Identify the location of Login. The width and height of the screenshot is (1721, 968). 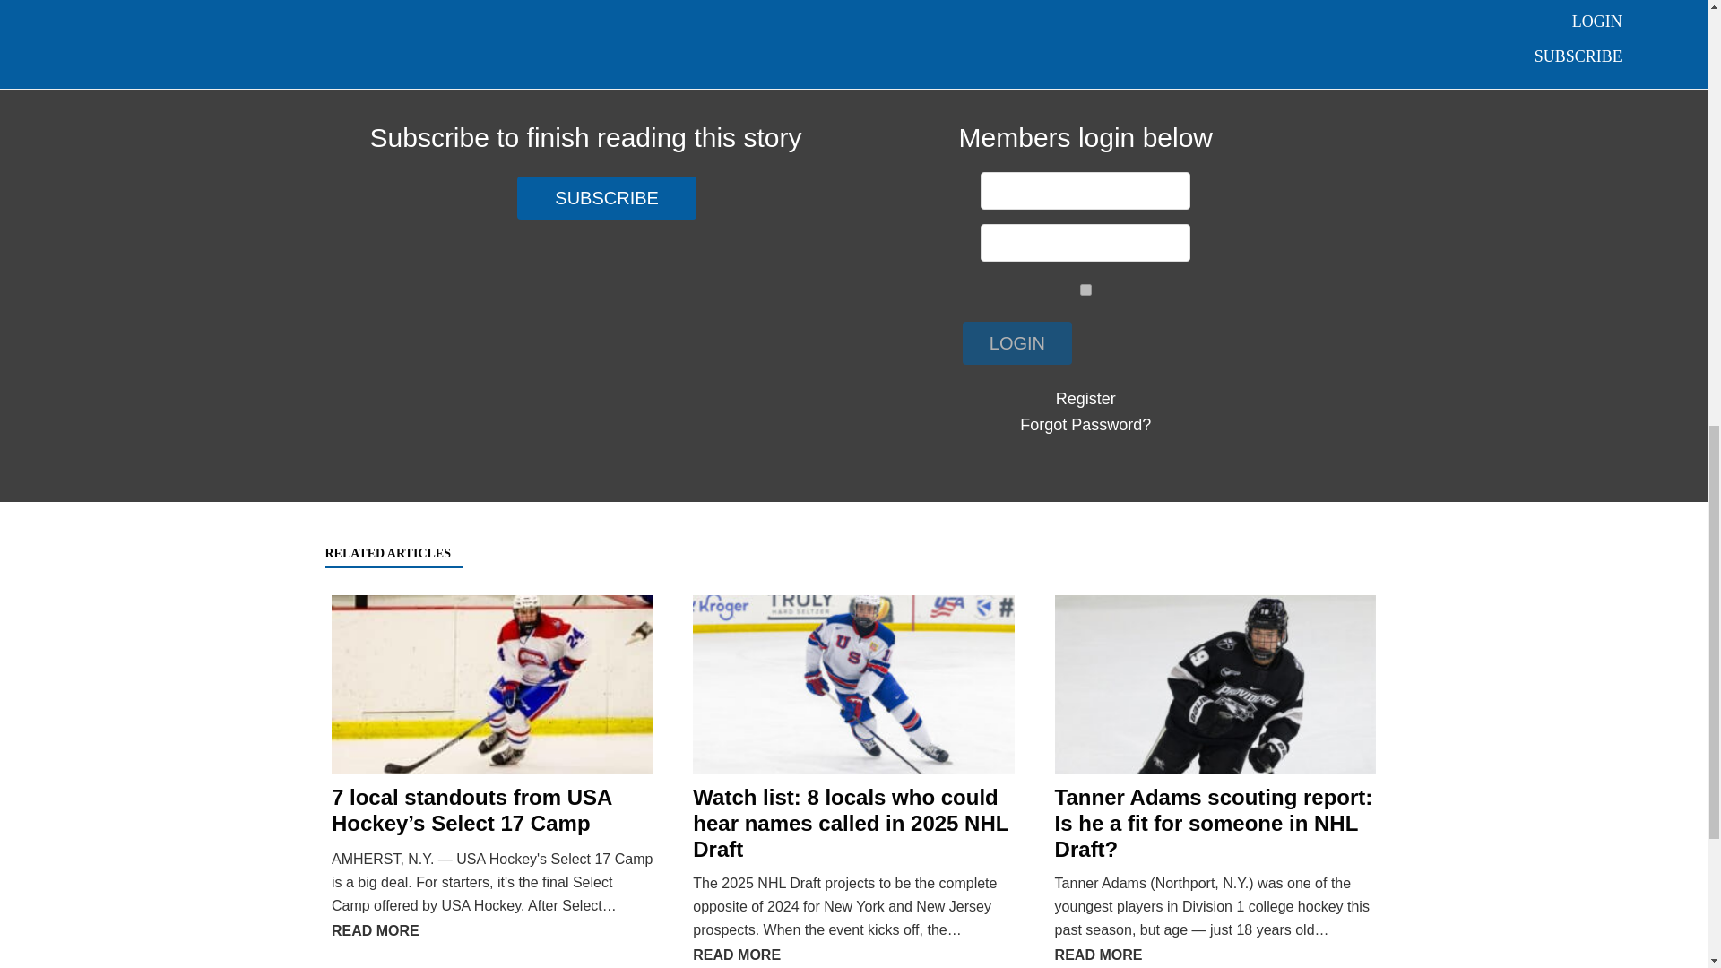
(1016, 343).